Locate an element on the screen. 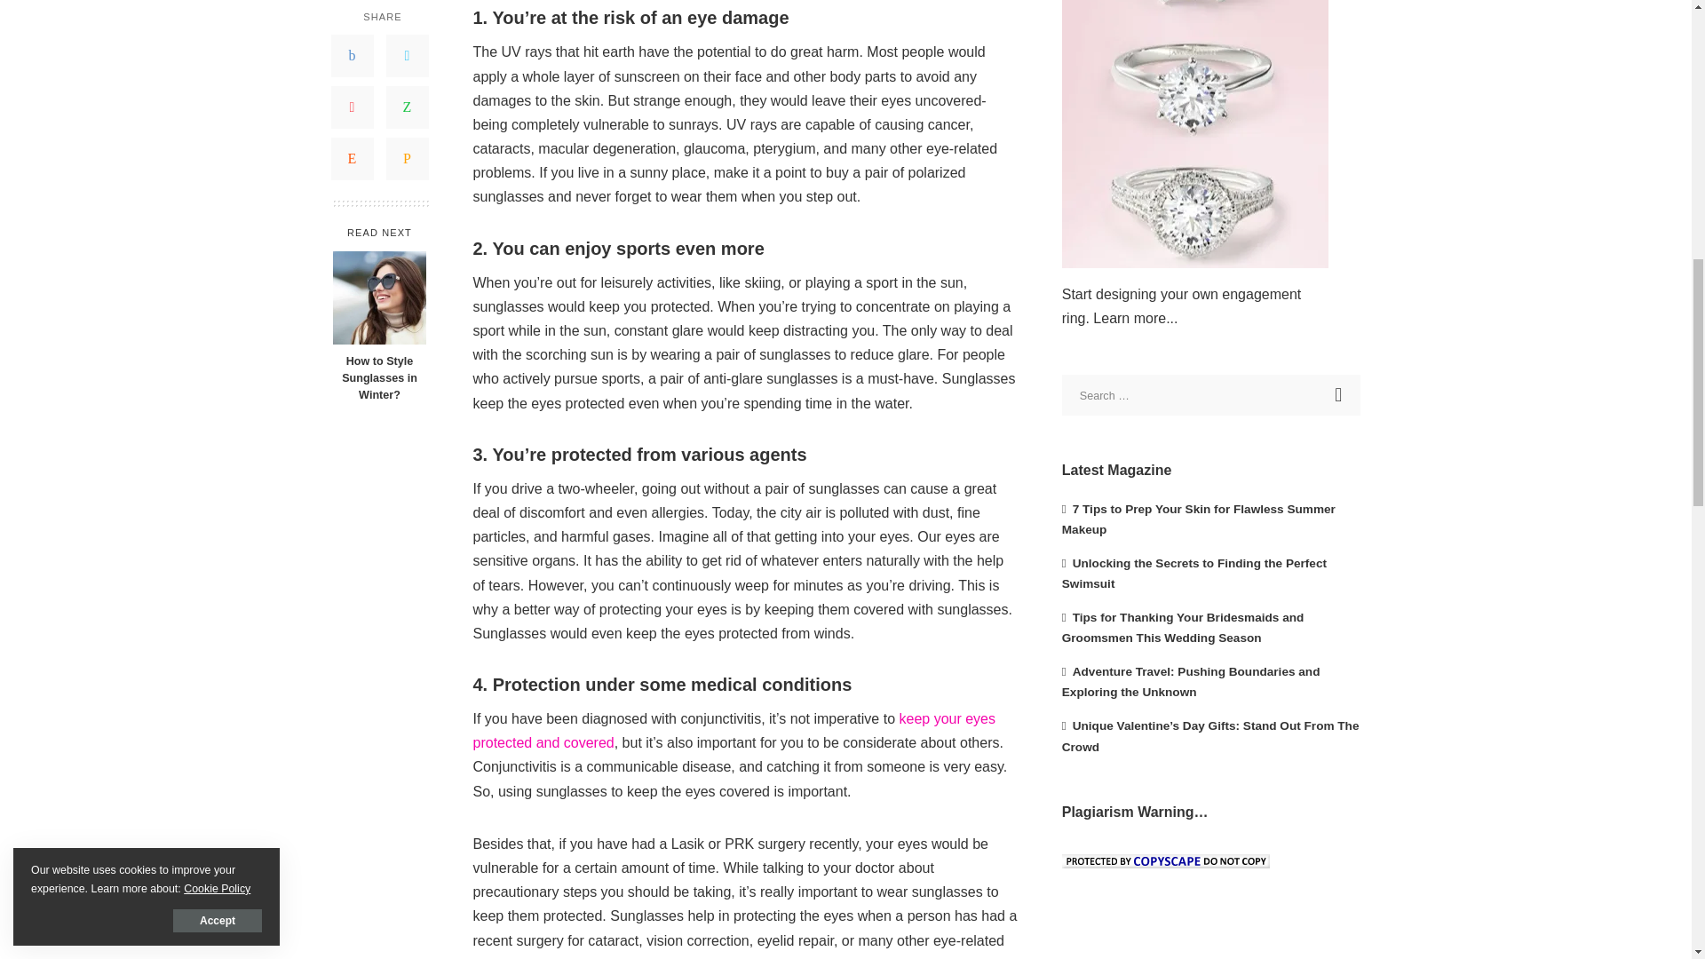 This screenshot has width=1705, height=959. Search is located at coordinates (1340, 394).